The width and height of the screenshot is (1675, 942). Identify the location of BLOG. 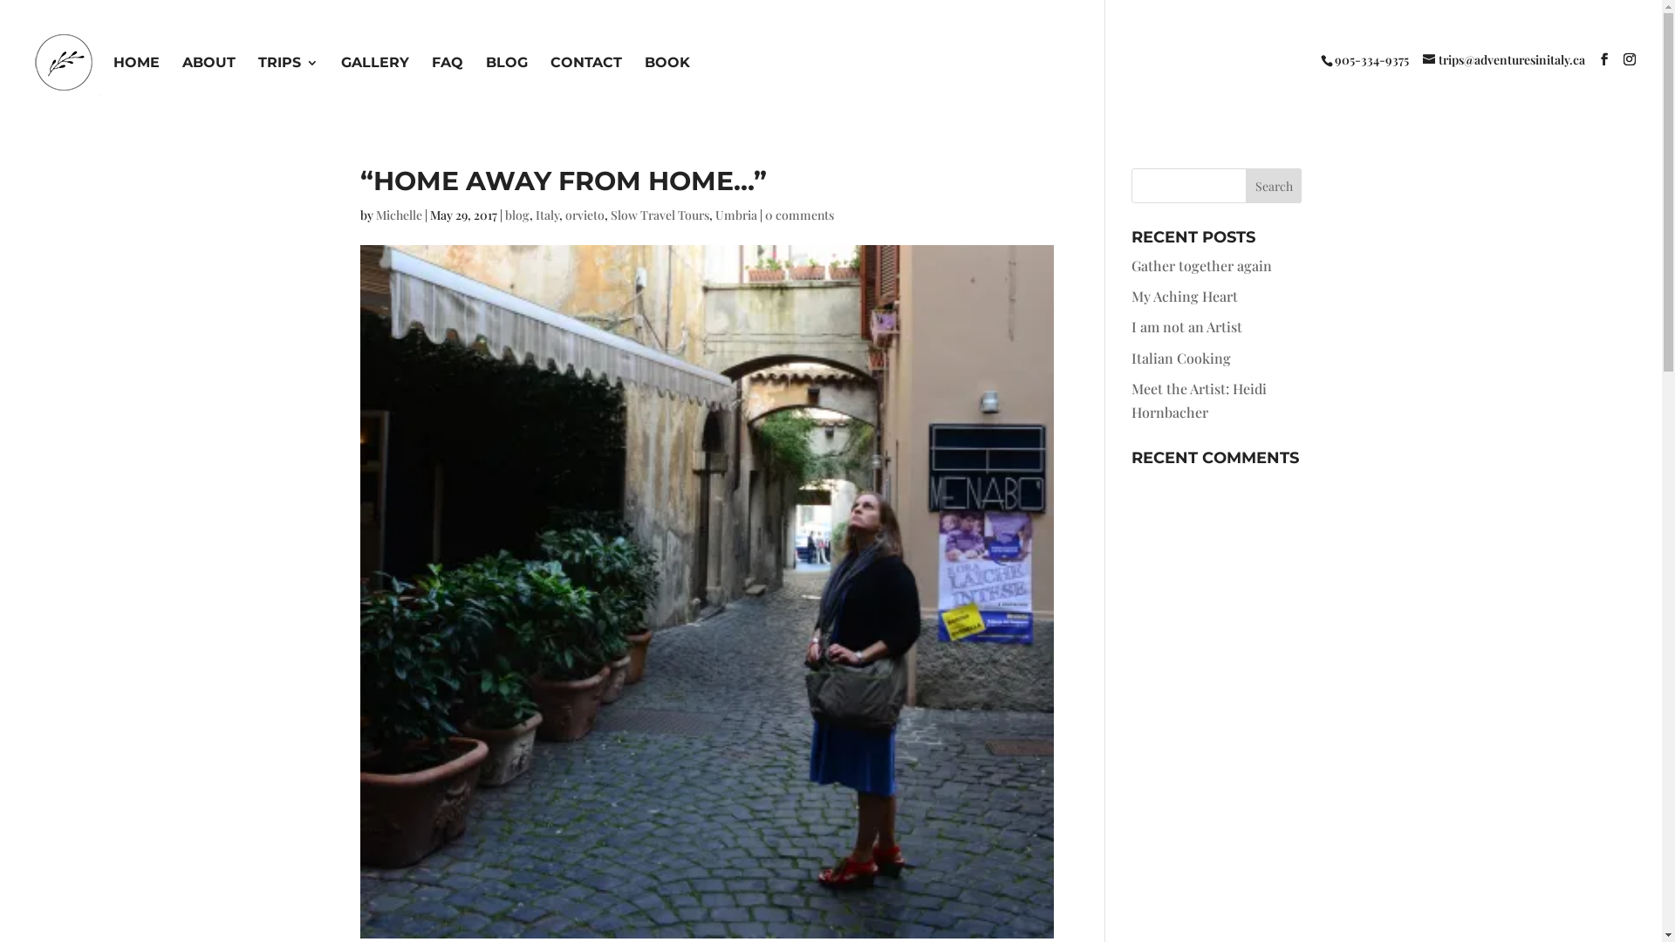
(507, 77).